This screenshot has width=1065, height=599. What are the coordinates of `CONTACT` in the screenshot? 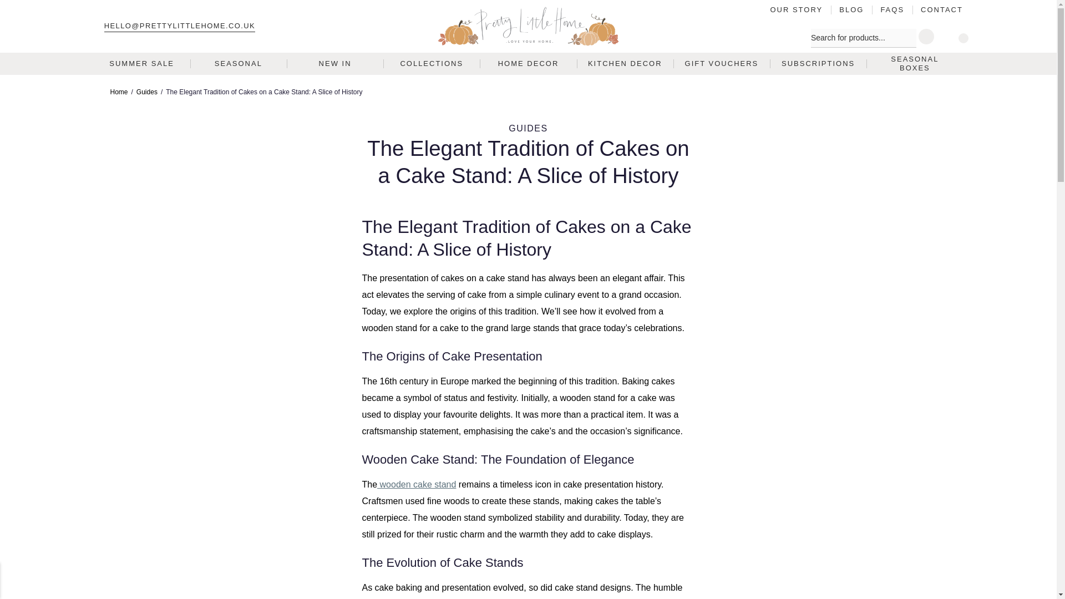 It's located at (937, 9).